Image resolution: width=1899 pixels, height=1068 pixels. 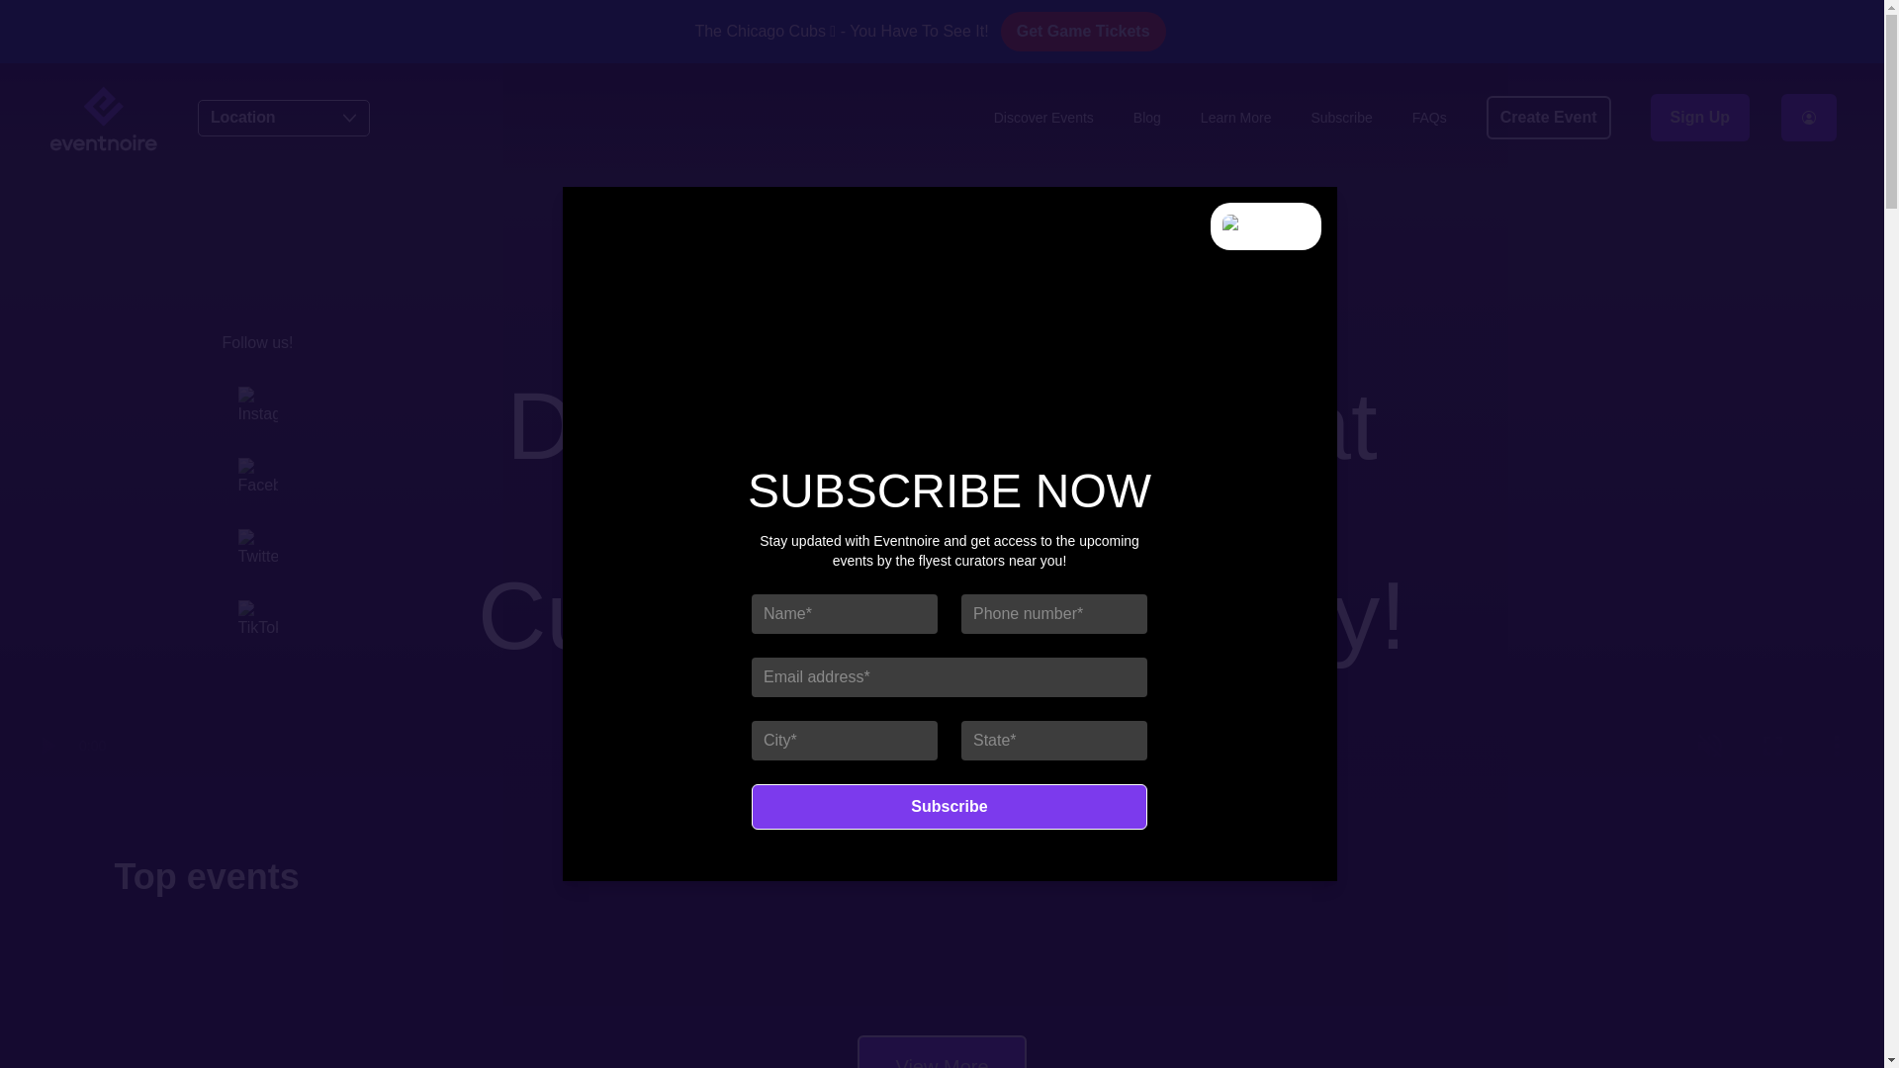 What do you see at coordinates (1082, 31) in the screenshot?
I see `Get Game Tickets` at bounding box center [1082, 31].